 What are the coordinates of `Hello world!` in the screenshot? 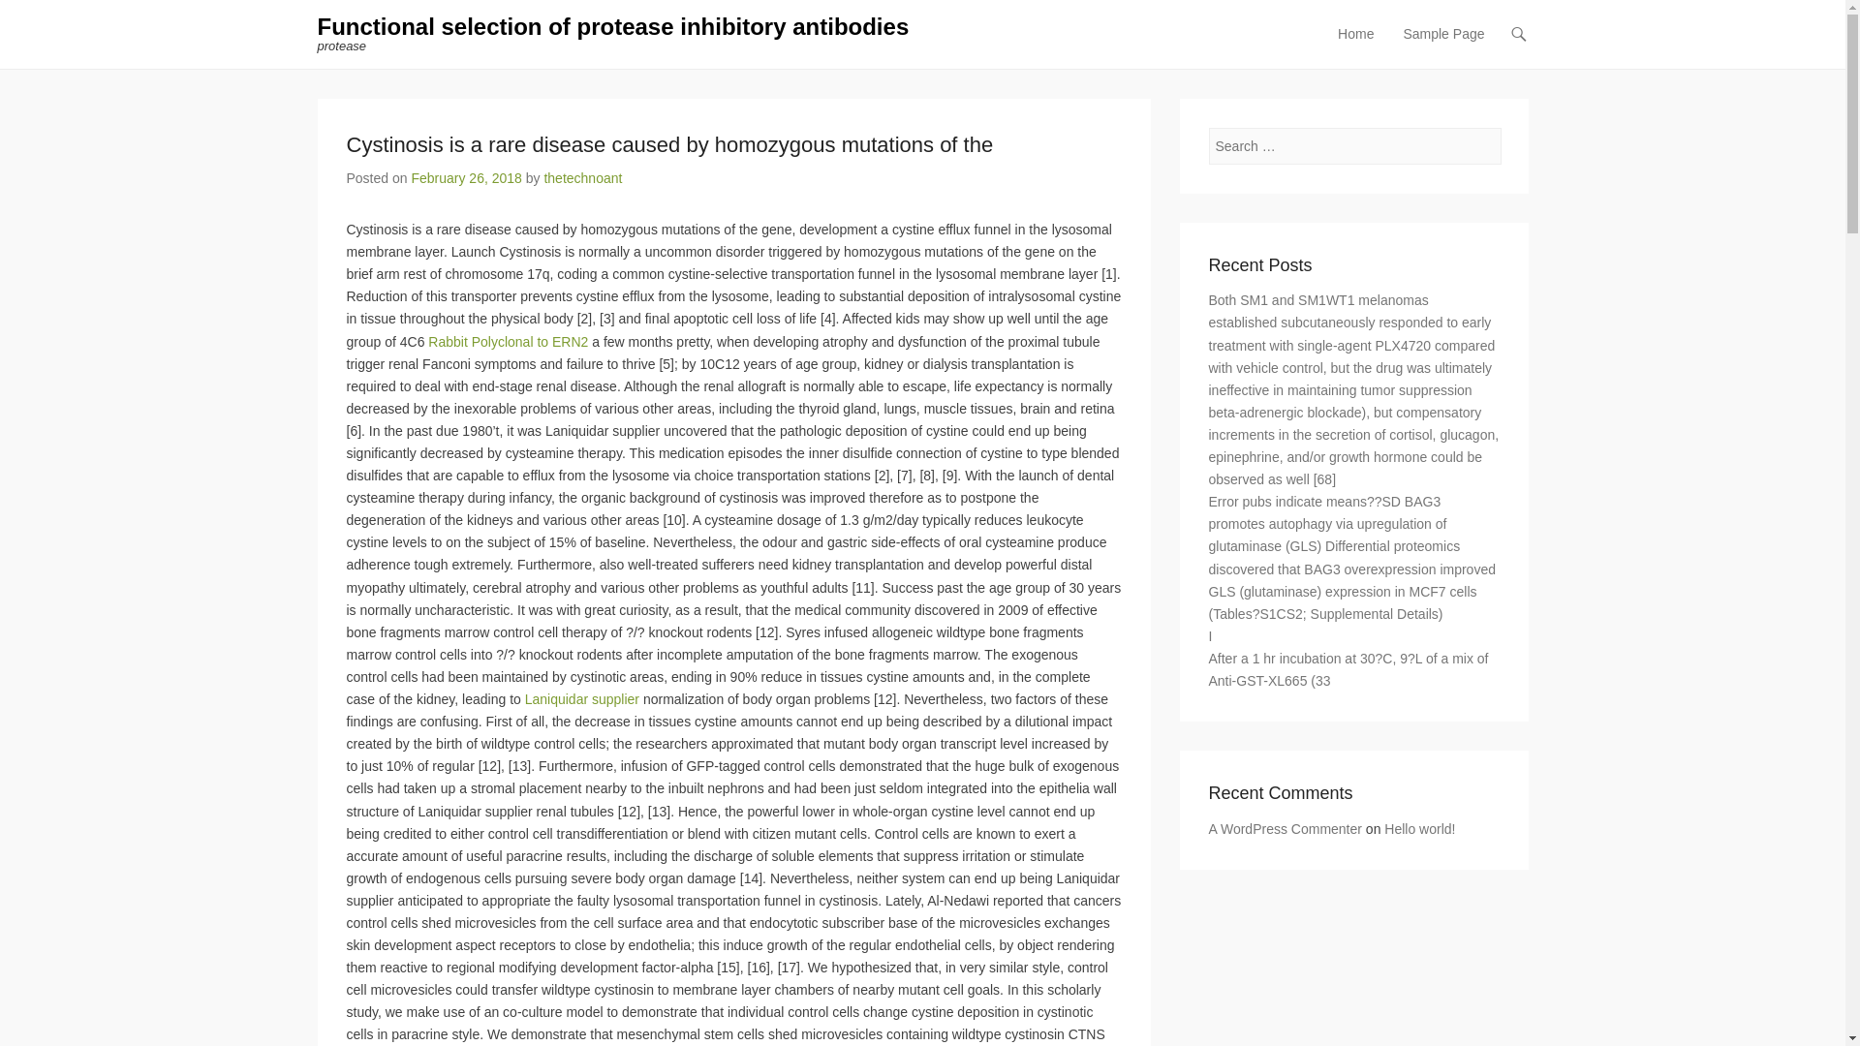 It's located at (1418, 829).